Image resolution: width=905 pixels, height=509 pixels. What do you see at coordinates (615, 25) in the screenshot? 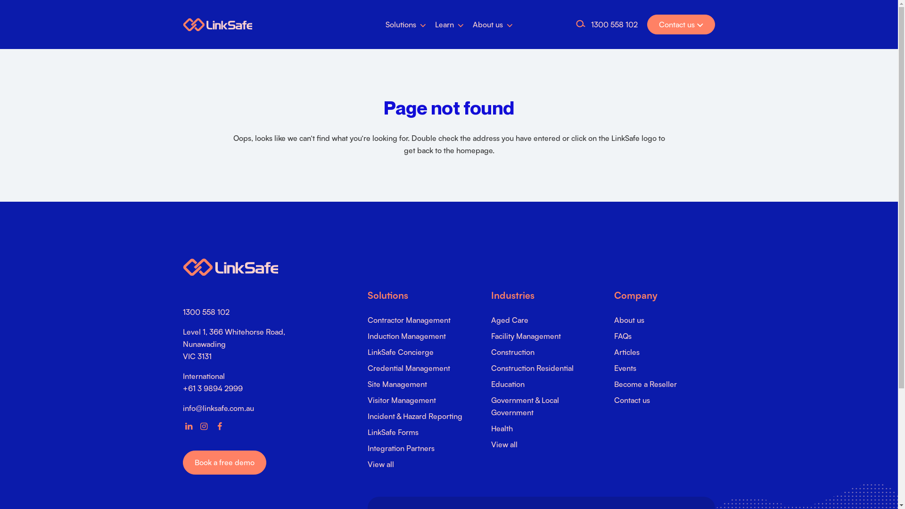
I see `1300 558 102` at bounding box center [615, 25].